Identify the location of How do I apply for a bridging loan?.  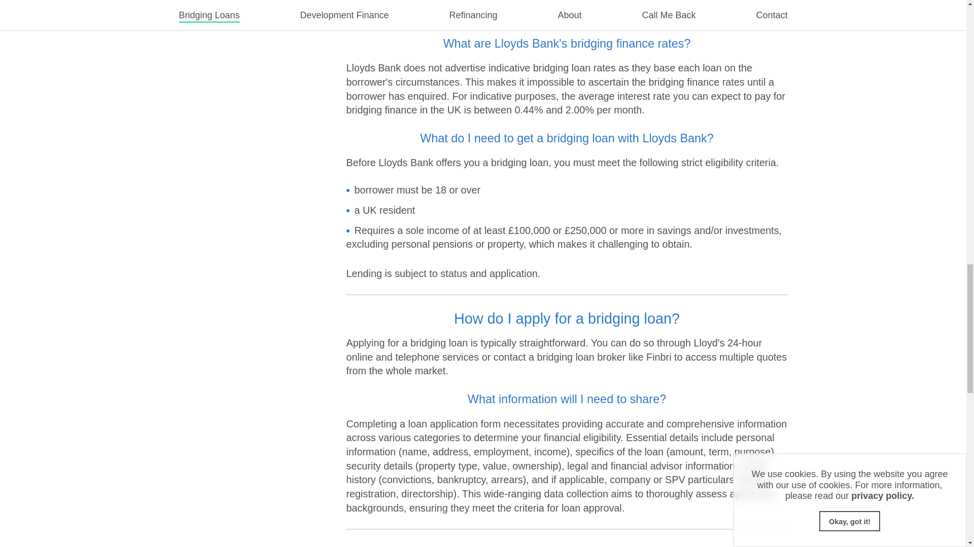
(567, 294).